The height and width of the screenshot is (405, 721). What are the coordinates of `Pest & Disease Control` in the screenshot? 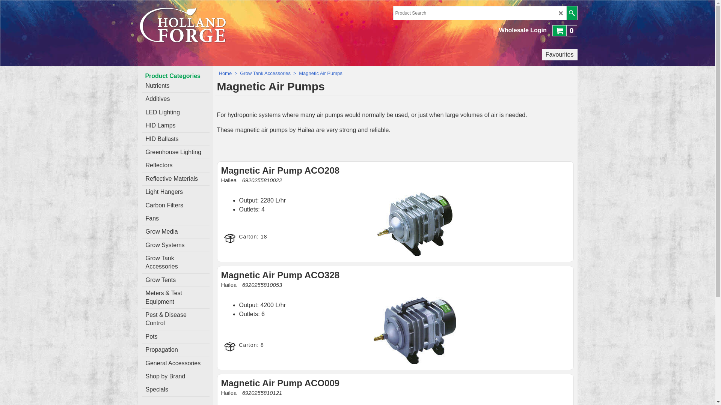 It's located at (176, 319).